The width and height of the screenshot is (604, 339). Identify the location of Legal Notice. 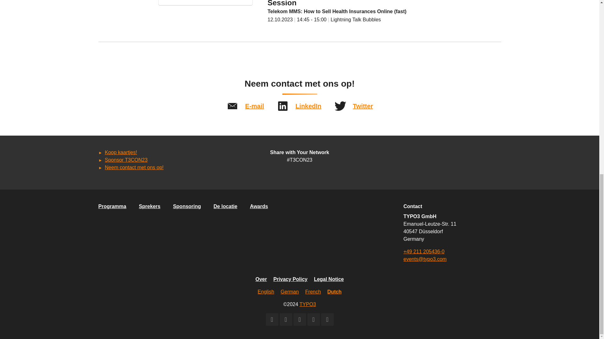
(329, 279).